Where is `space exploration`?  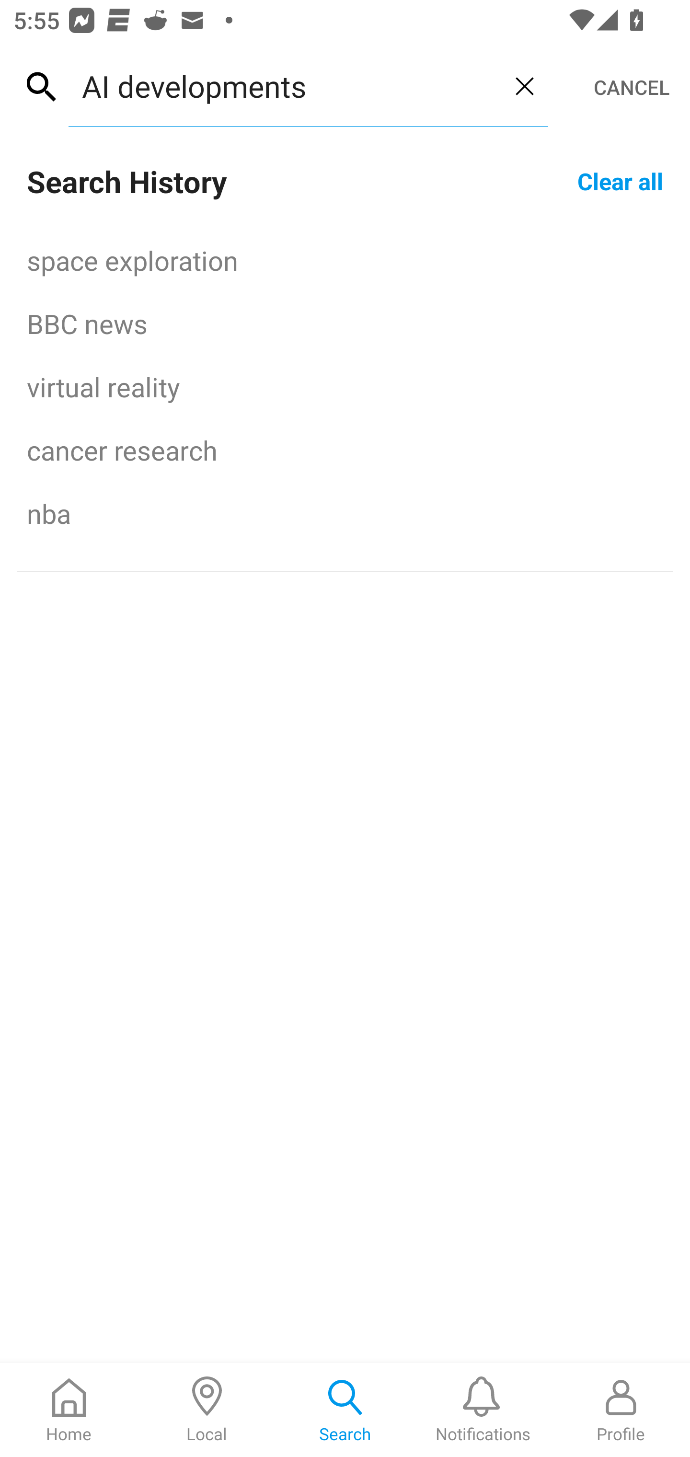
space exploration is located at coordinates (345, 260).